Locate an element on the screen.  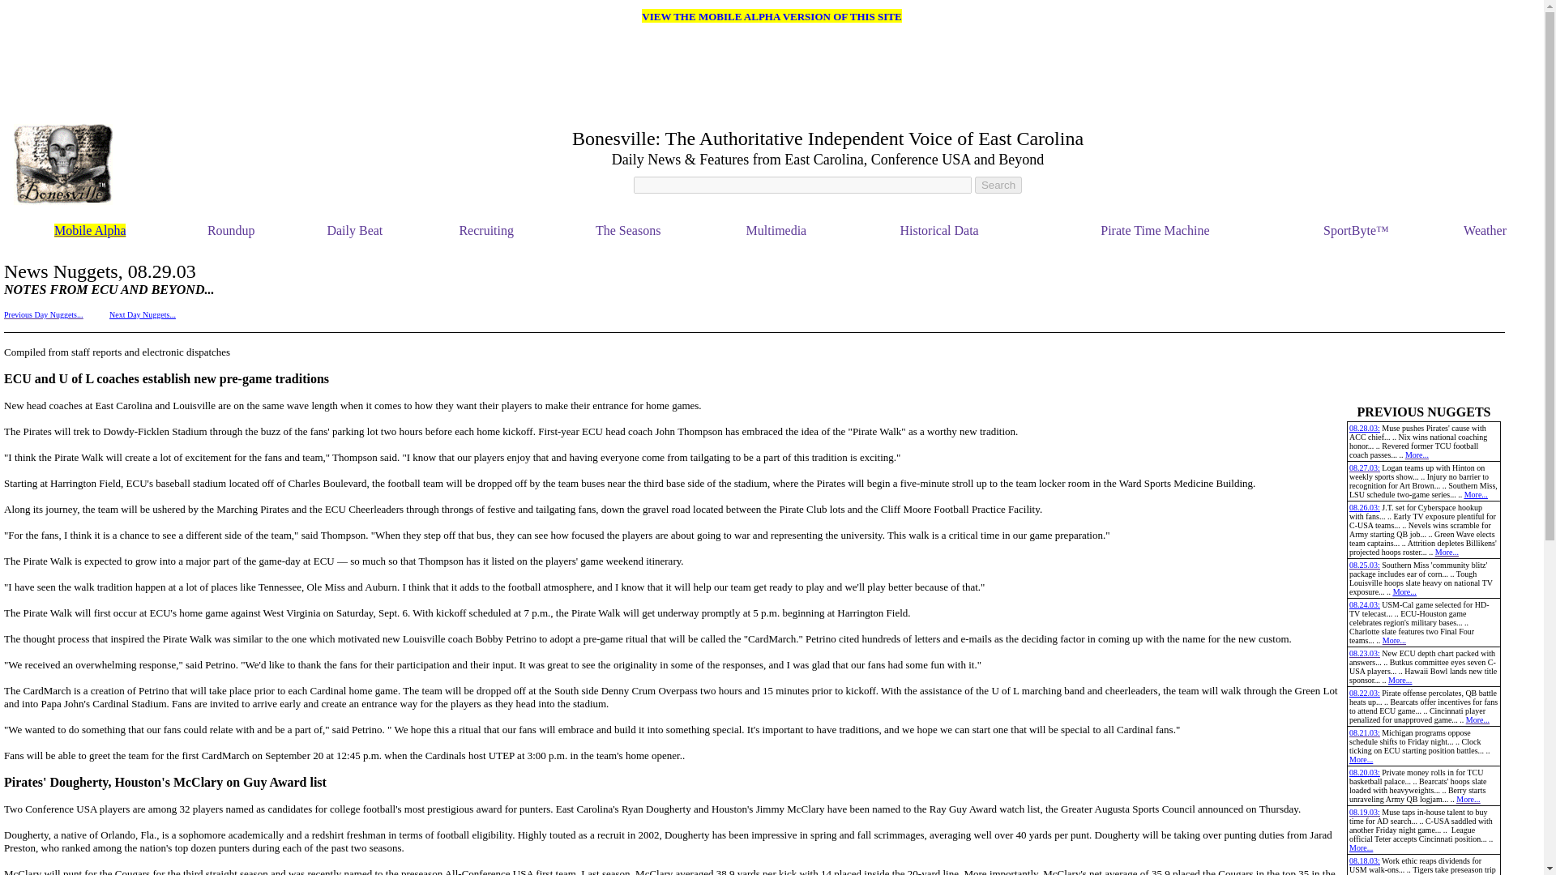
More... is located at coordinates (1417, 455).